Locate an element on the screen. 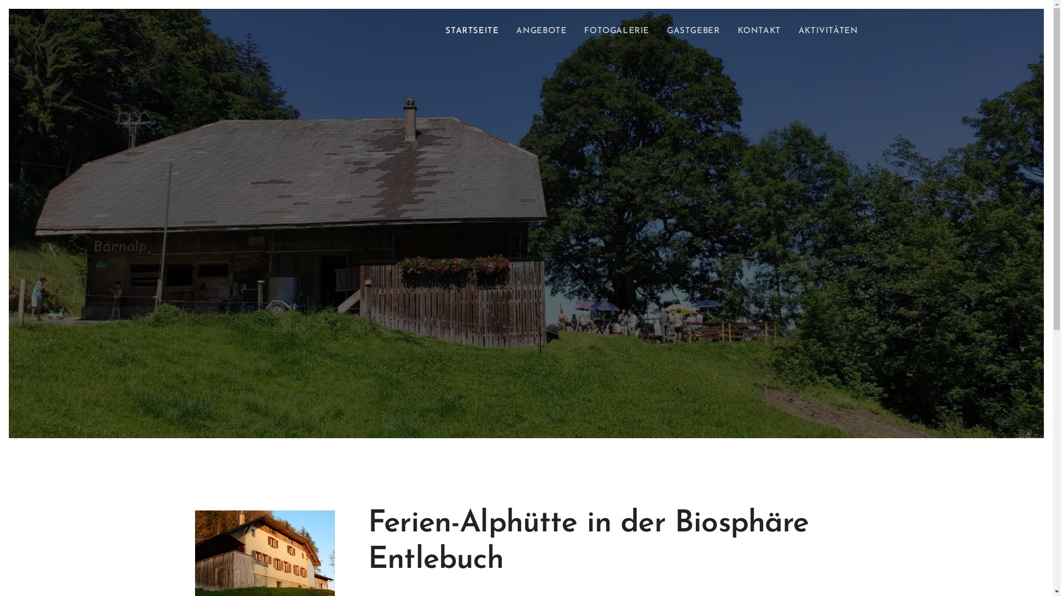 This screenshot has width=1061, height=596. STARTSEITE is located at coordinates (475, 31).